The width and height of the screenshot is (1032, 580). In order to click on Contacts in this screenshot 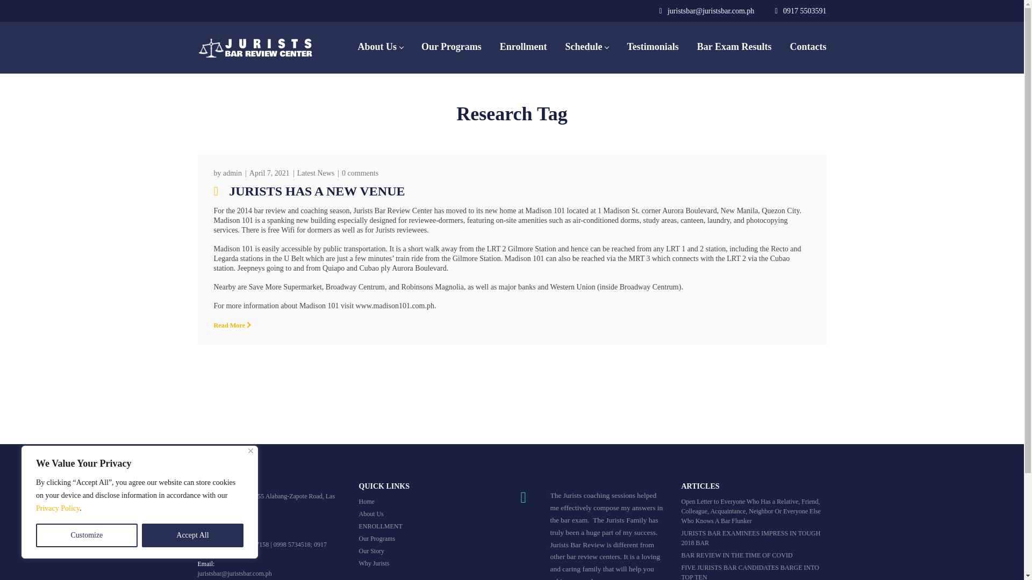, I will do `click(808, 48)`.